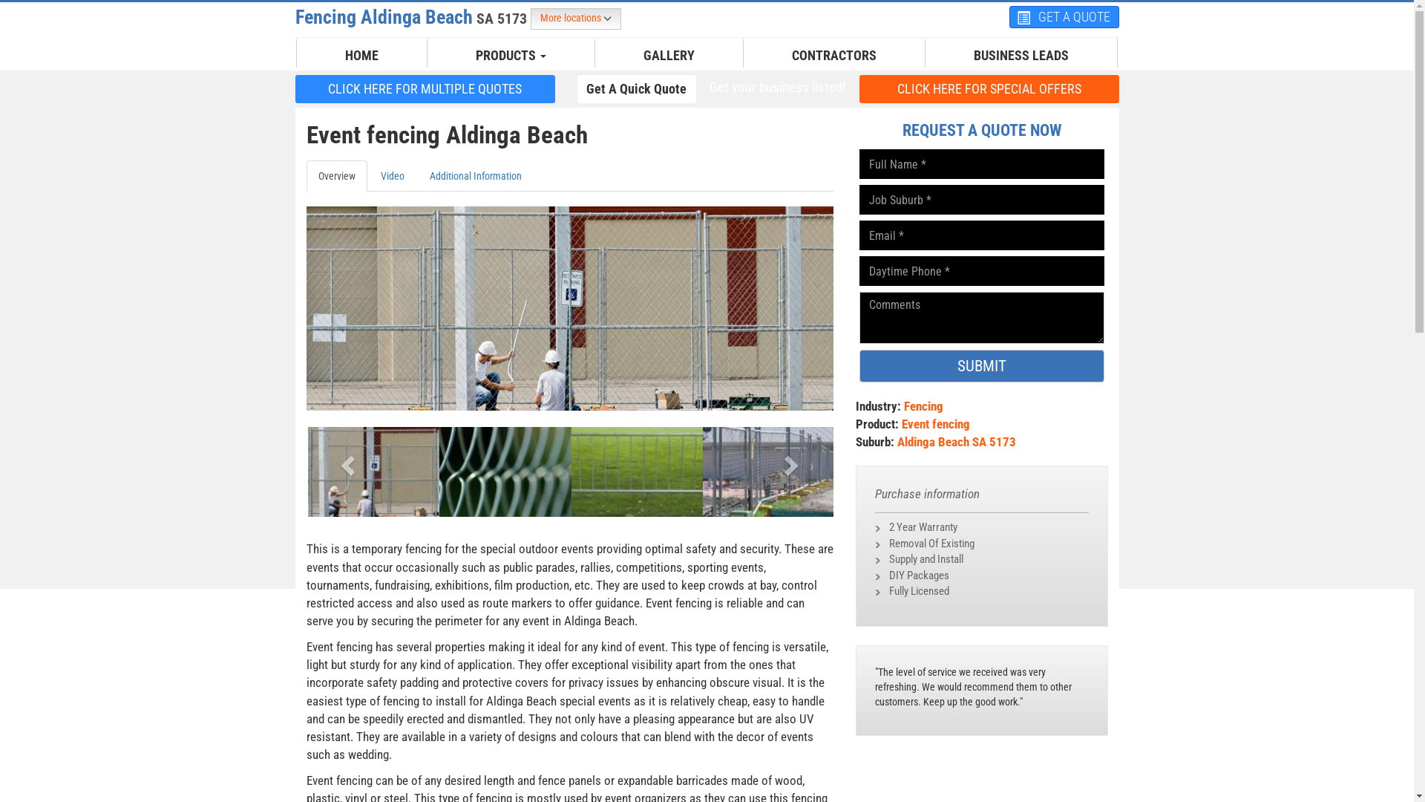  I want to click on Video, so click(392, 176).